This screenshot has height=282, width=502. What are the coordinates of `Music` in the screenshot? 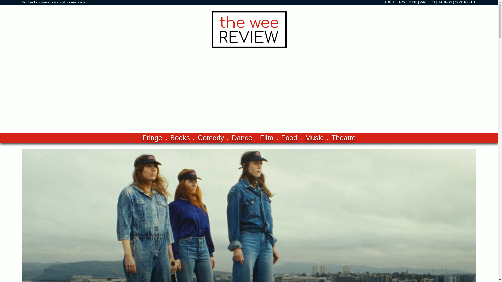 It's located at (314, 138).